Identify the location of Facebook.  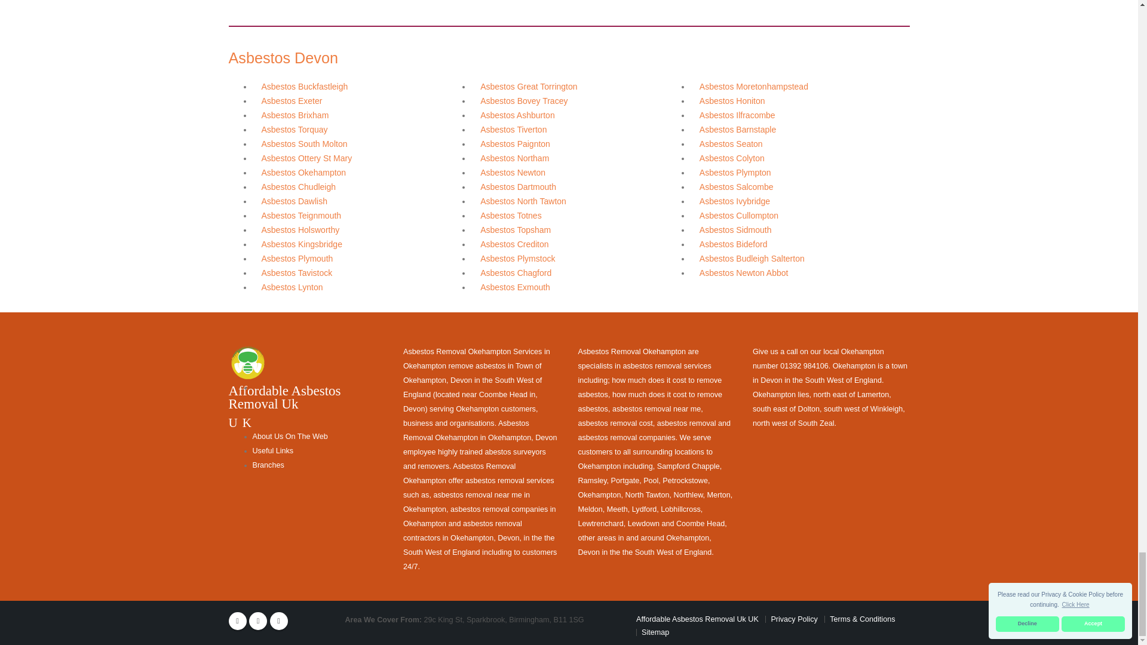
(237, 621).